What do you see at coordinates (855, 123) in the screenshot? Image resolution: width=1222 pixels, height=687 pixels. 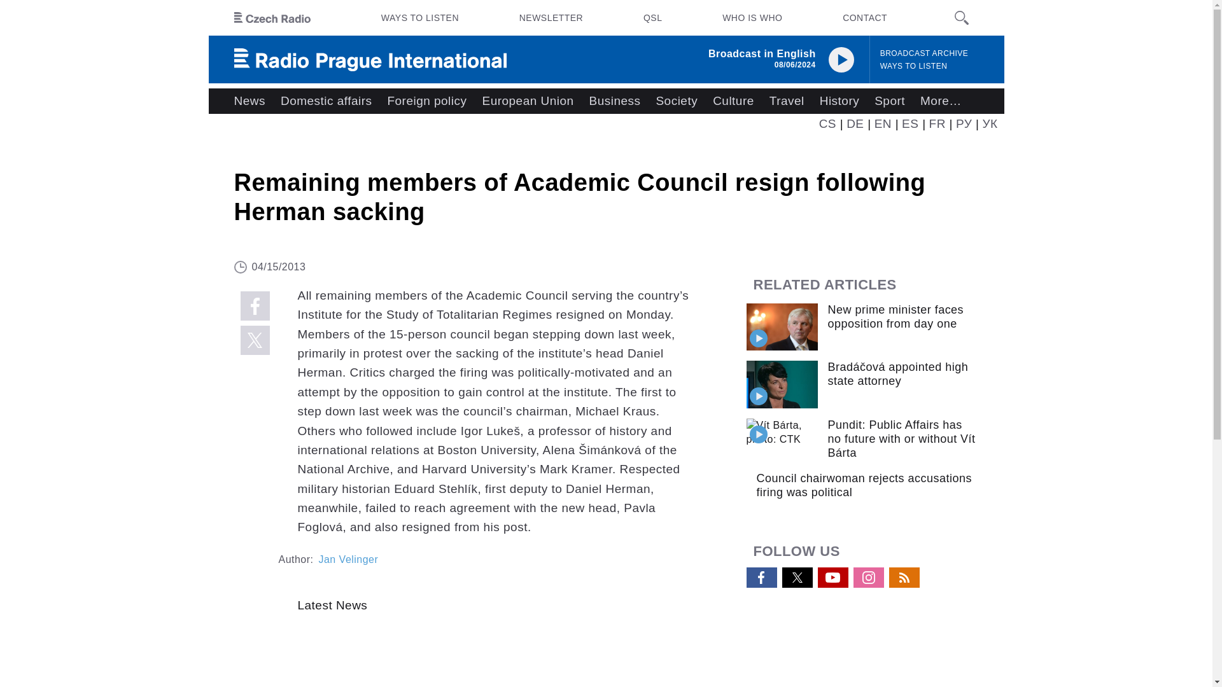 I see `DE` at bounding box center [855, 123].